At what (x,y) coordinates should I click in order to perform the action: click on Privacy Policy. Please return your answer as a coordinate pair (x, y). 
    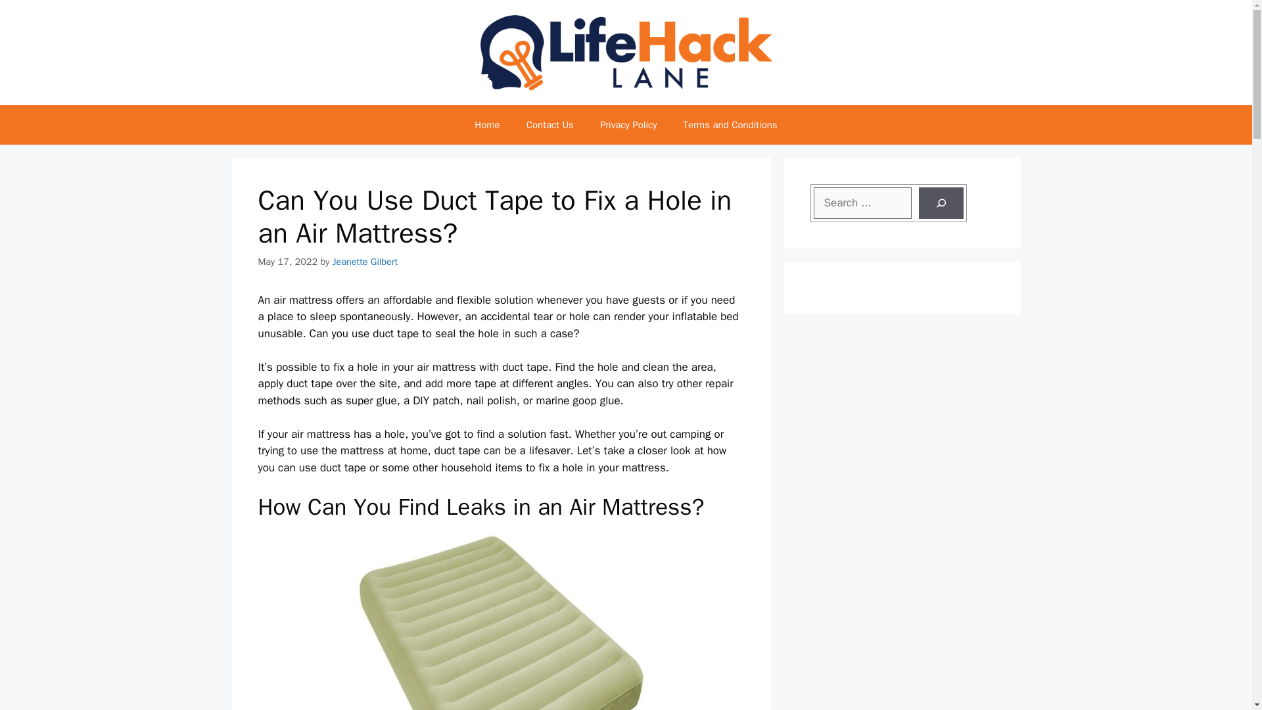
    Looking at the image, I should click on (628, 125).